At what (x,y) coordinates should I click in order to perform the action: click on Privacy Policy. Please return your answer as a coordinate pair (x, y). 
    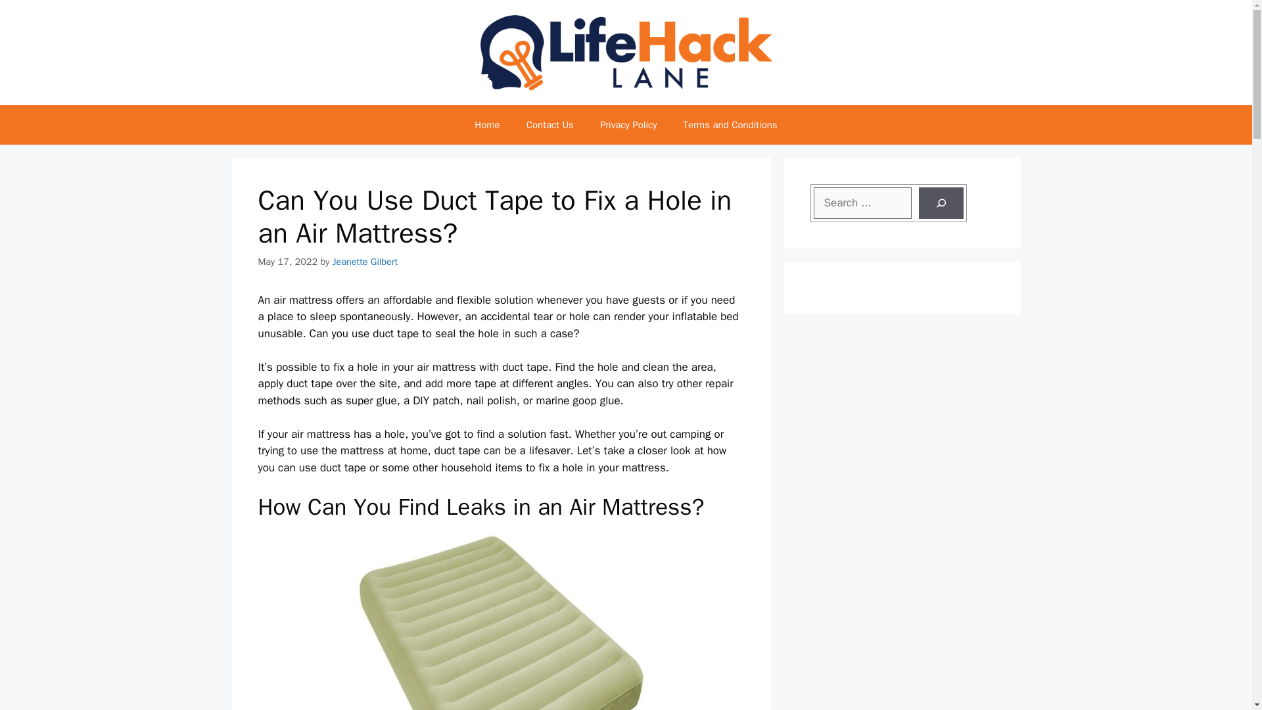
    Looking at the image, I should click on (628, 125).